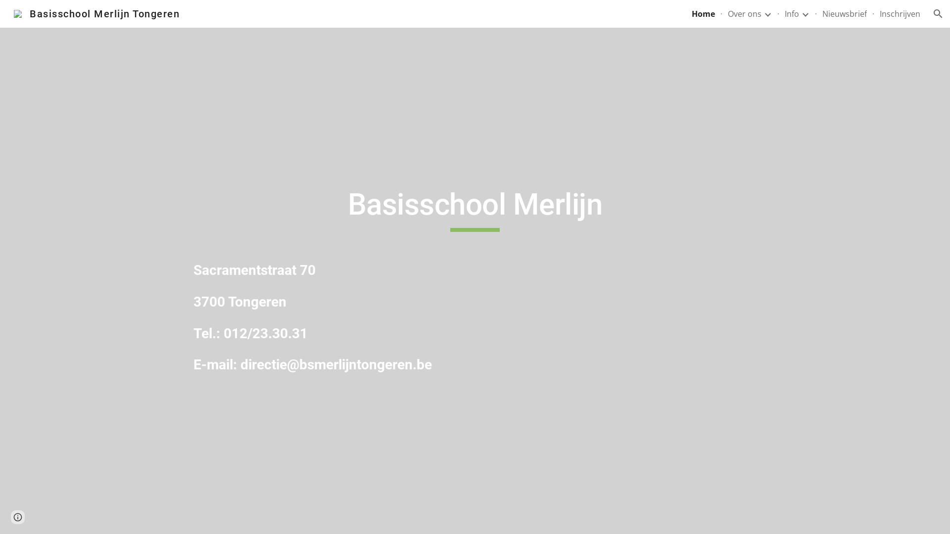  I want to click on Home, so click(704, 14).